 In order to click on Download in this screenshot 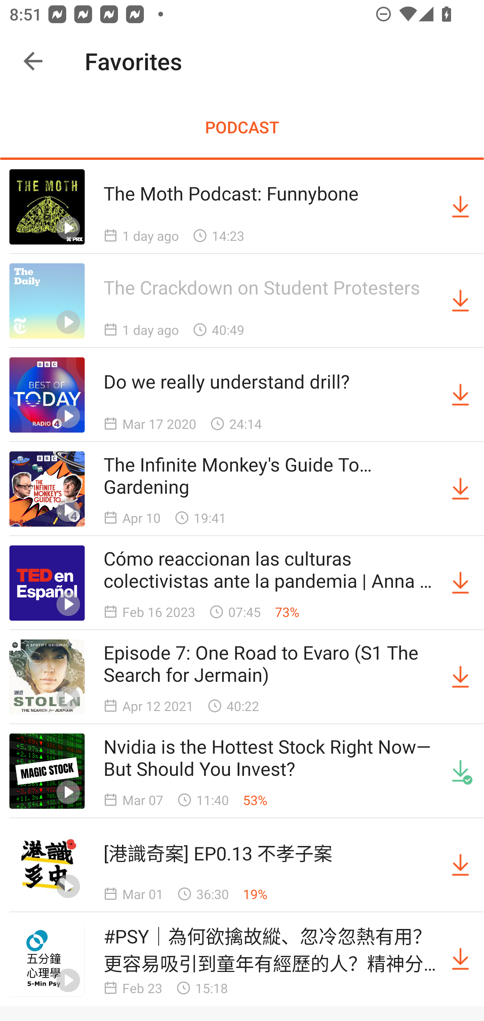, I will do `click(460, 583)`.